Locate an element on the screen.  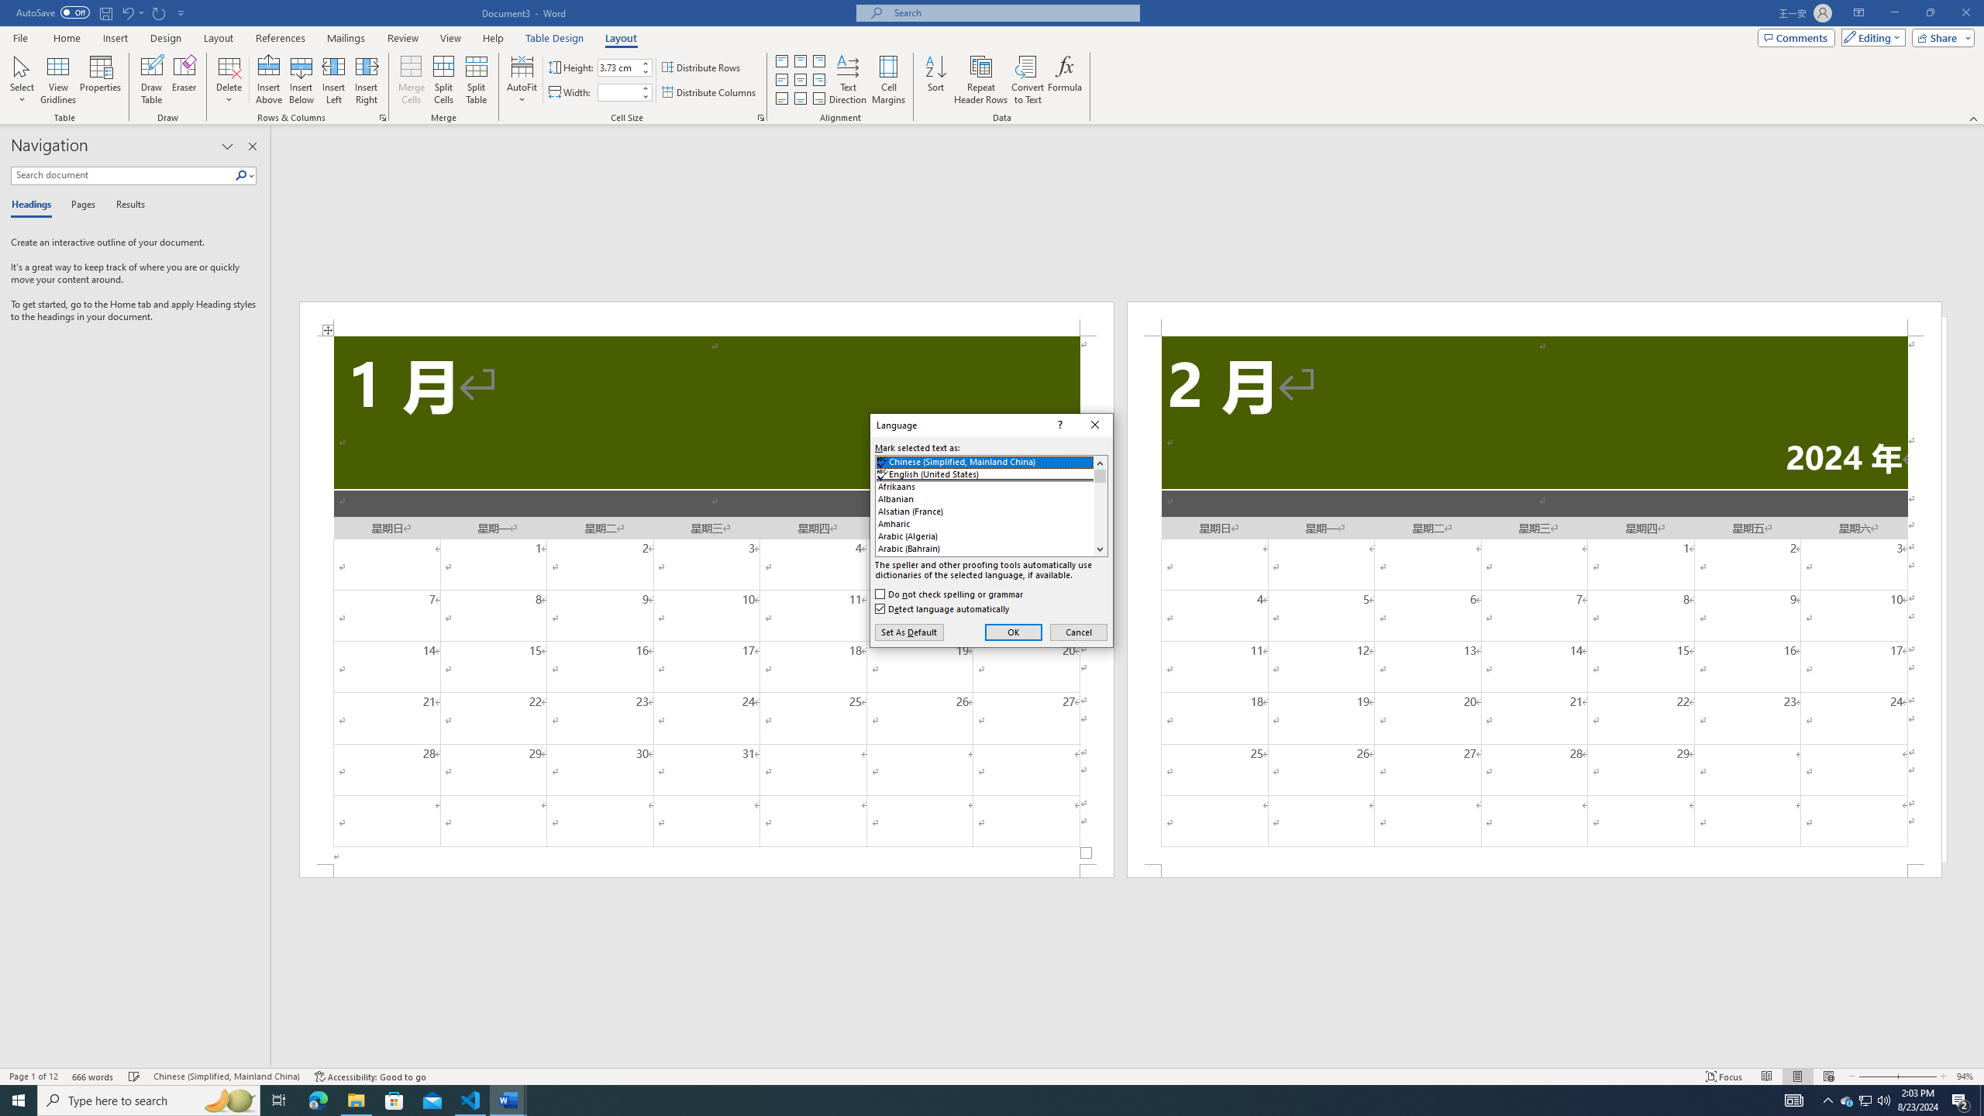
Do not check spelling or grammar is located at coordinates (950, 594).